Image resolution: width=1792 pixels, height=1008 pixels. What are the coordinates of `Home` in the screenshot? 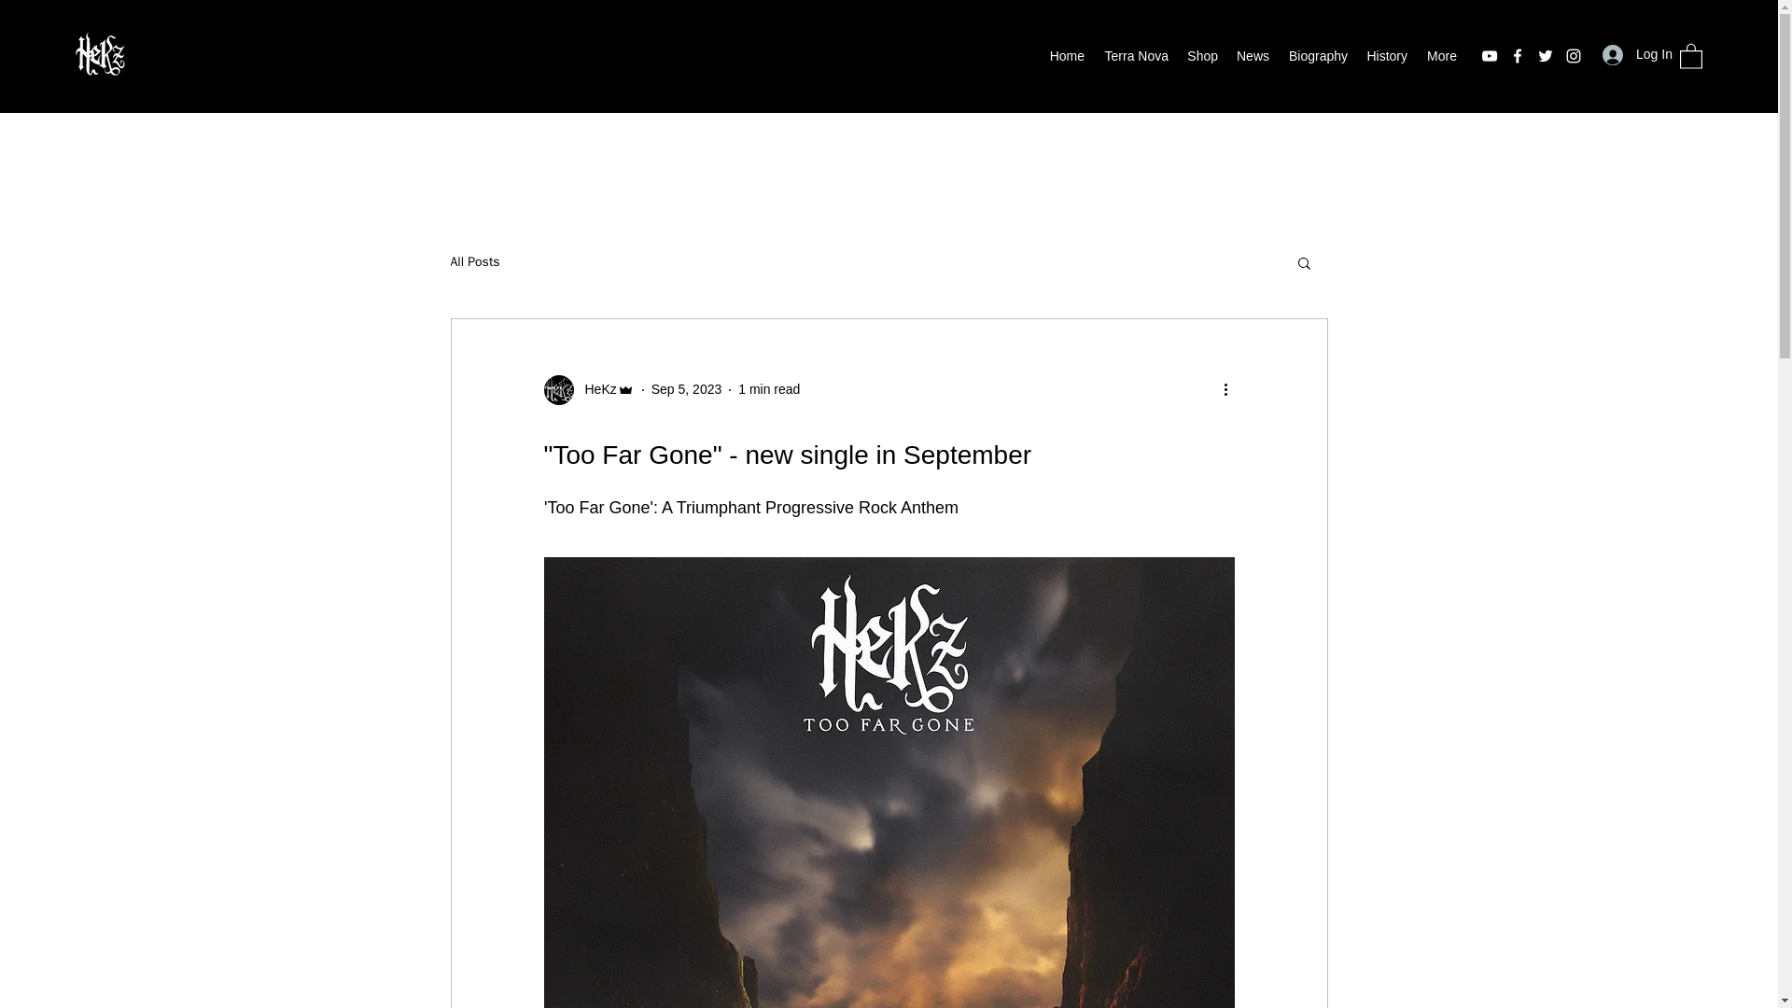 It's located at (1066, 56).